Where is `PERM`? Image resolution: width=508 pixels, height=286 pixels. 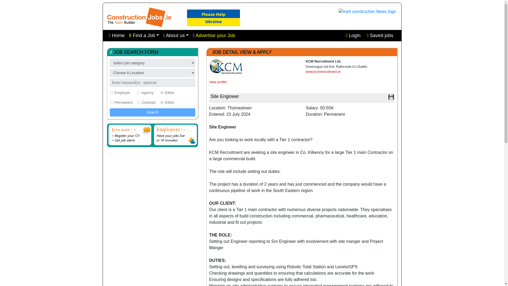 PERM is located at coordinates (111, 103).